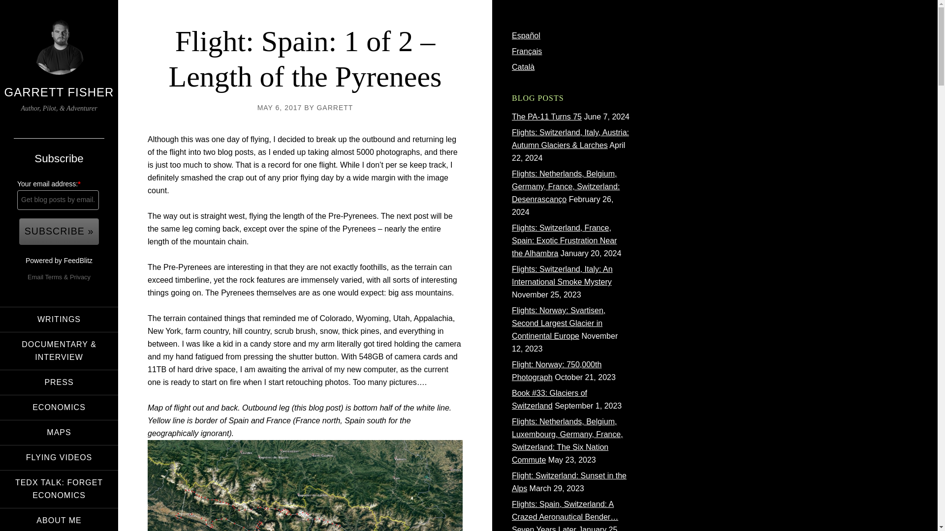  Describe the element at coordinates (59, 519) in the screenshot. I see `ABOUT ME` at that location.